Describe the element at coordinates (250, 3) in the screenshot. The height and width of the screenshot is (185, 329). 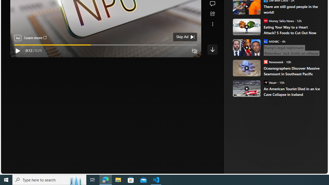
I see `ABC News` at that location.